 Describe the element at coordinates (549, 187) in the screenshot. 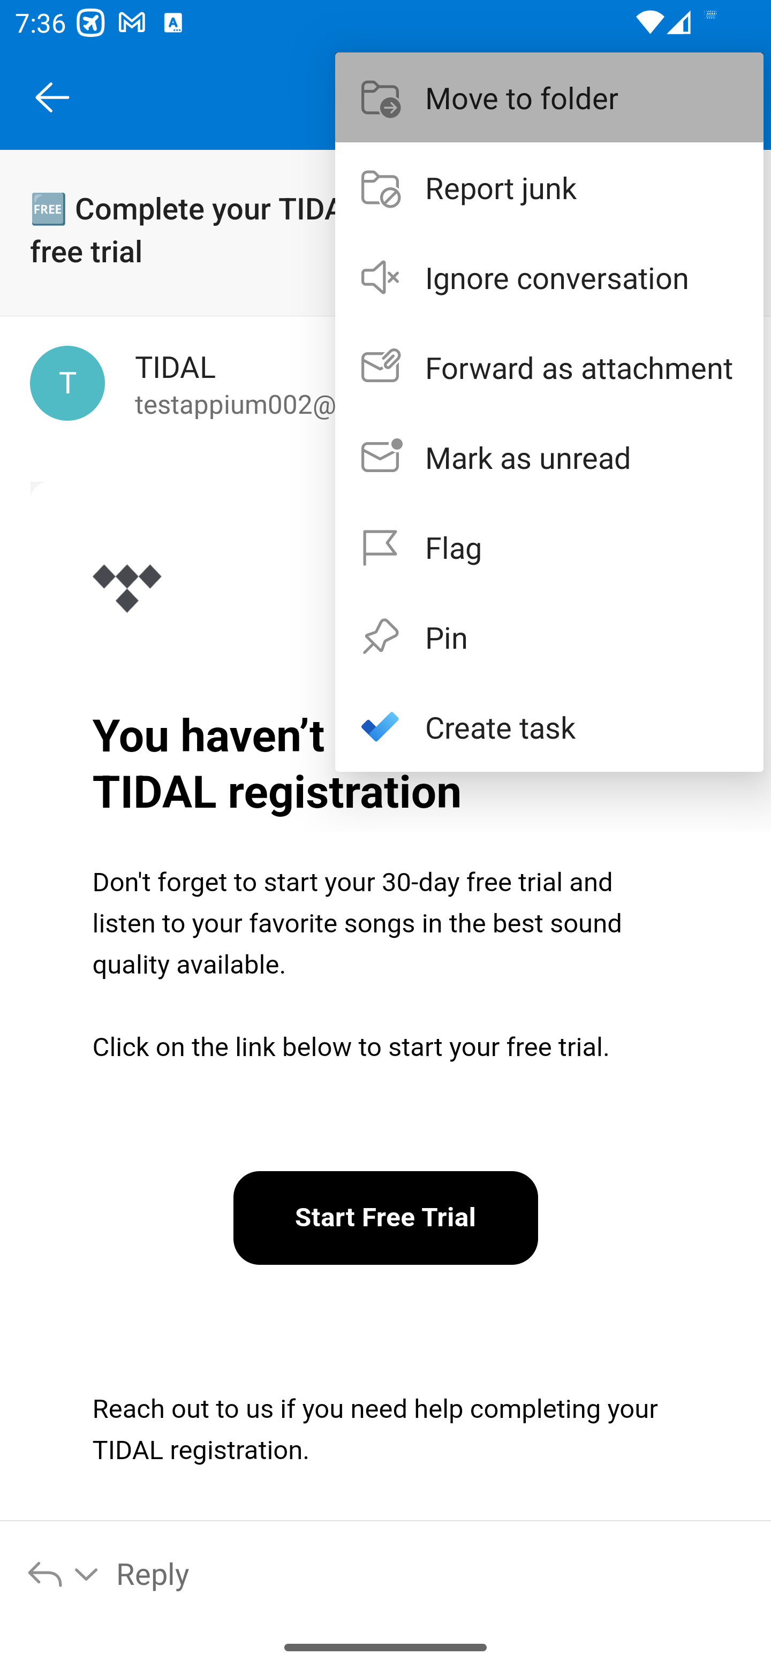

I see `Report junk` at that location.